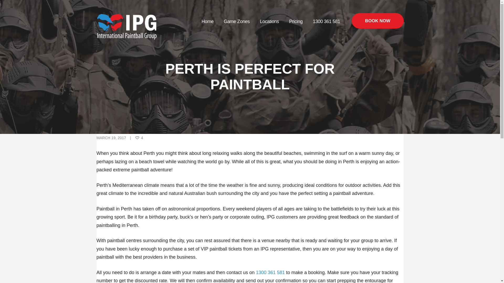 Image resolution: width=504 pixels, height=283 pixels. What do you see at coordinates (139, 138) in the screenshot?
I see `4` at bounding box center [139, 138].